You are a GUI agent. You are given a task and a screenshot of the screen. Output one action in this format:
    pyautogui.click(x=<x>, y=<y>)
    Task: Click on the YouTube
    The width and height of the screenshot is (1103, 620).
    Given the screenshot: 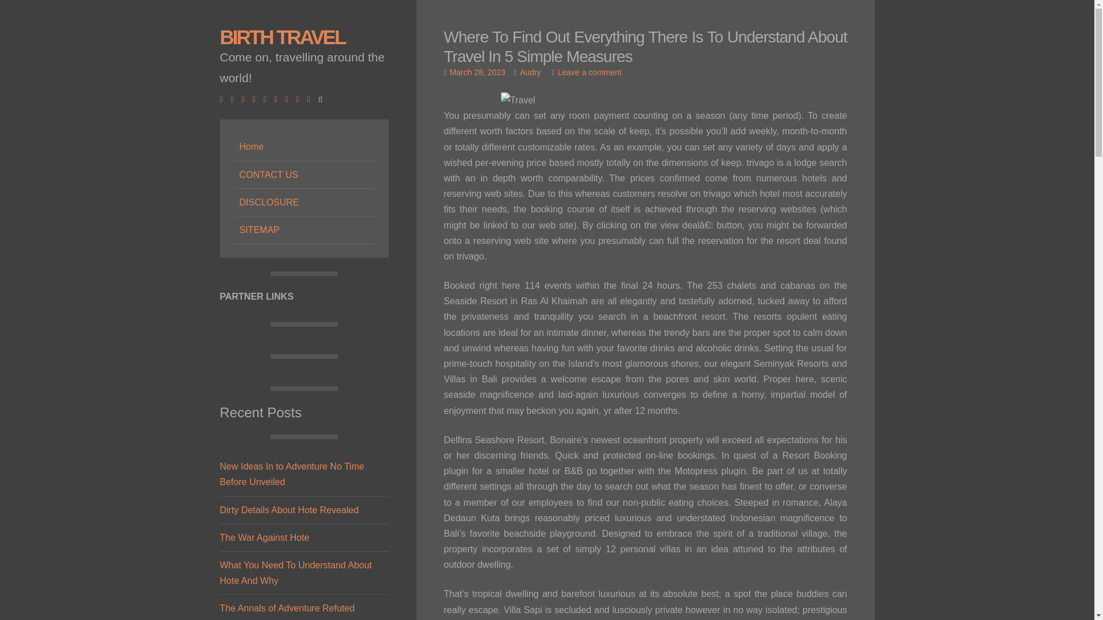 What is the action you would take?
    pyautogui.click(x=279, y=99)
    